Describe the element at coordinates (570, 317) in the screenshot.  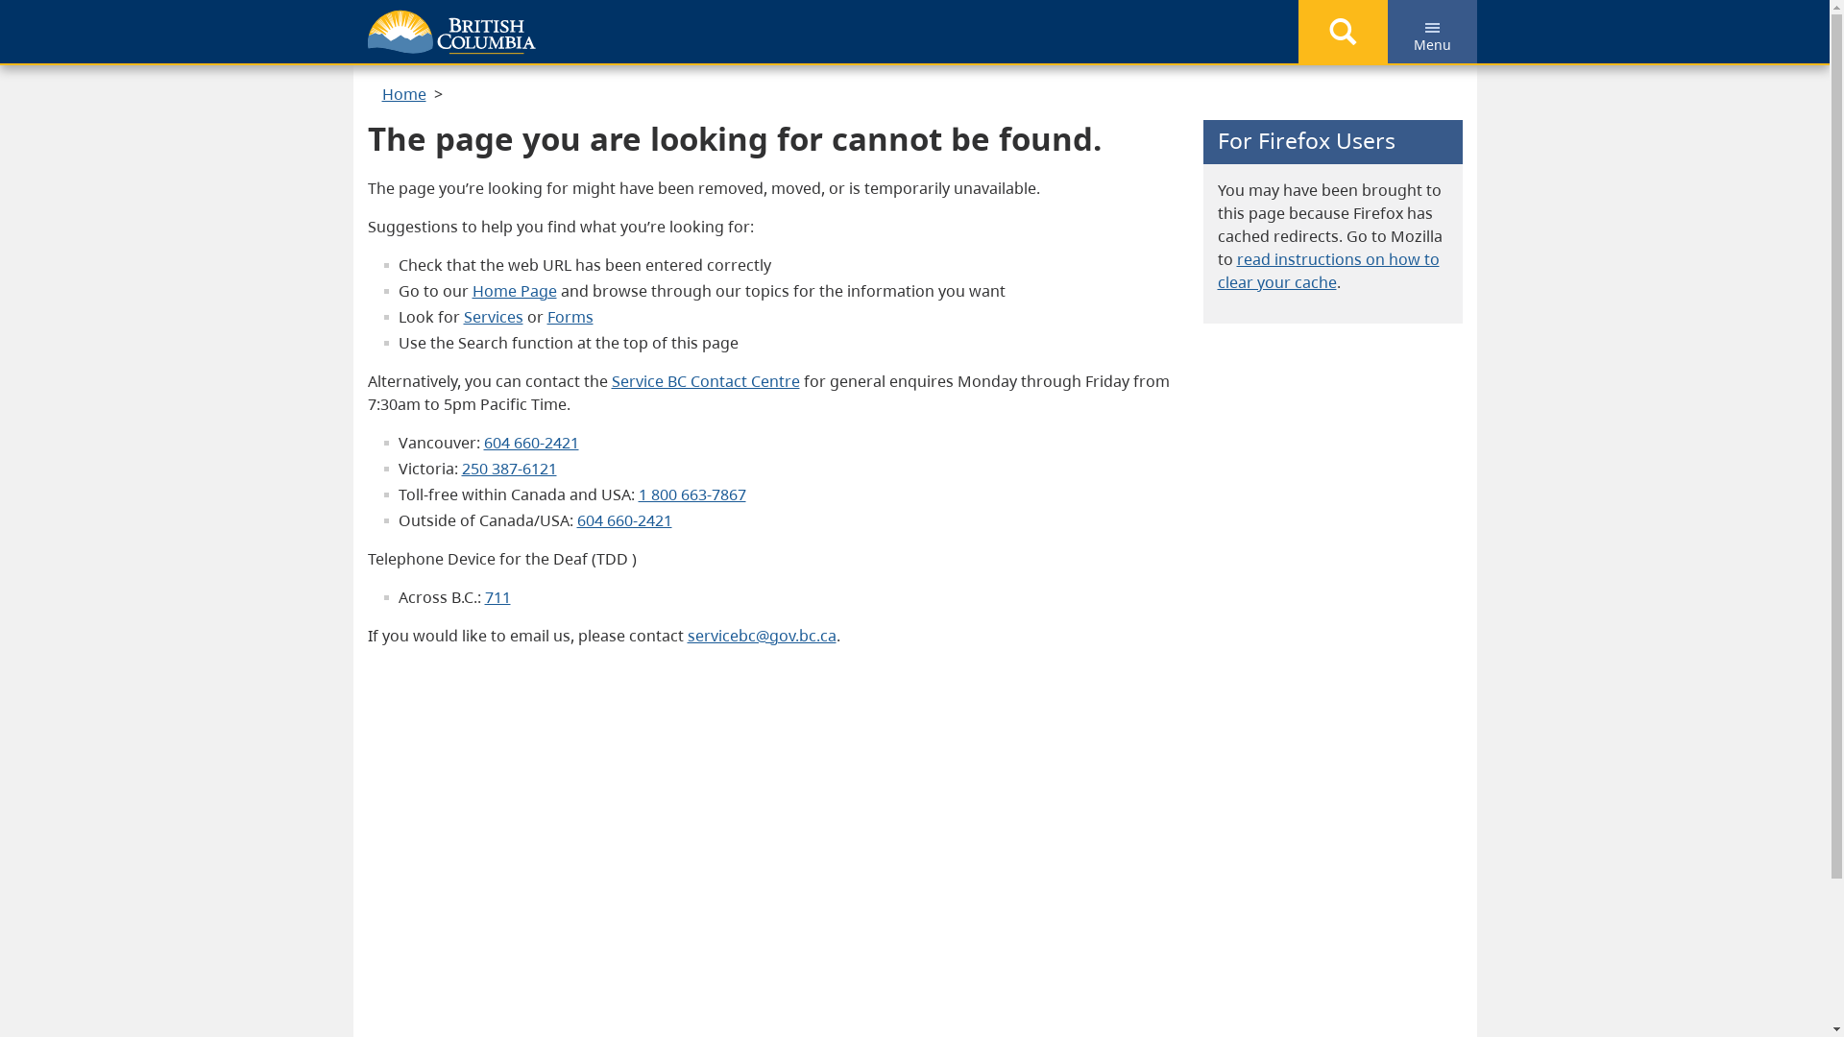
I see `Forms` at that location.